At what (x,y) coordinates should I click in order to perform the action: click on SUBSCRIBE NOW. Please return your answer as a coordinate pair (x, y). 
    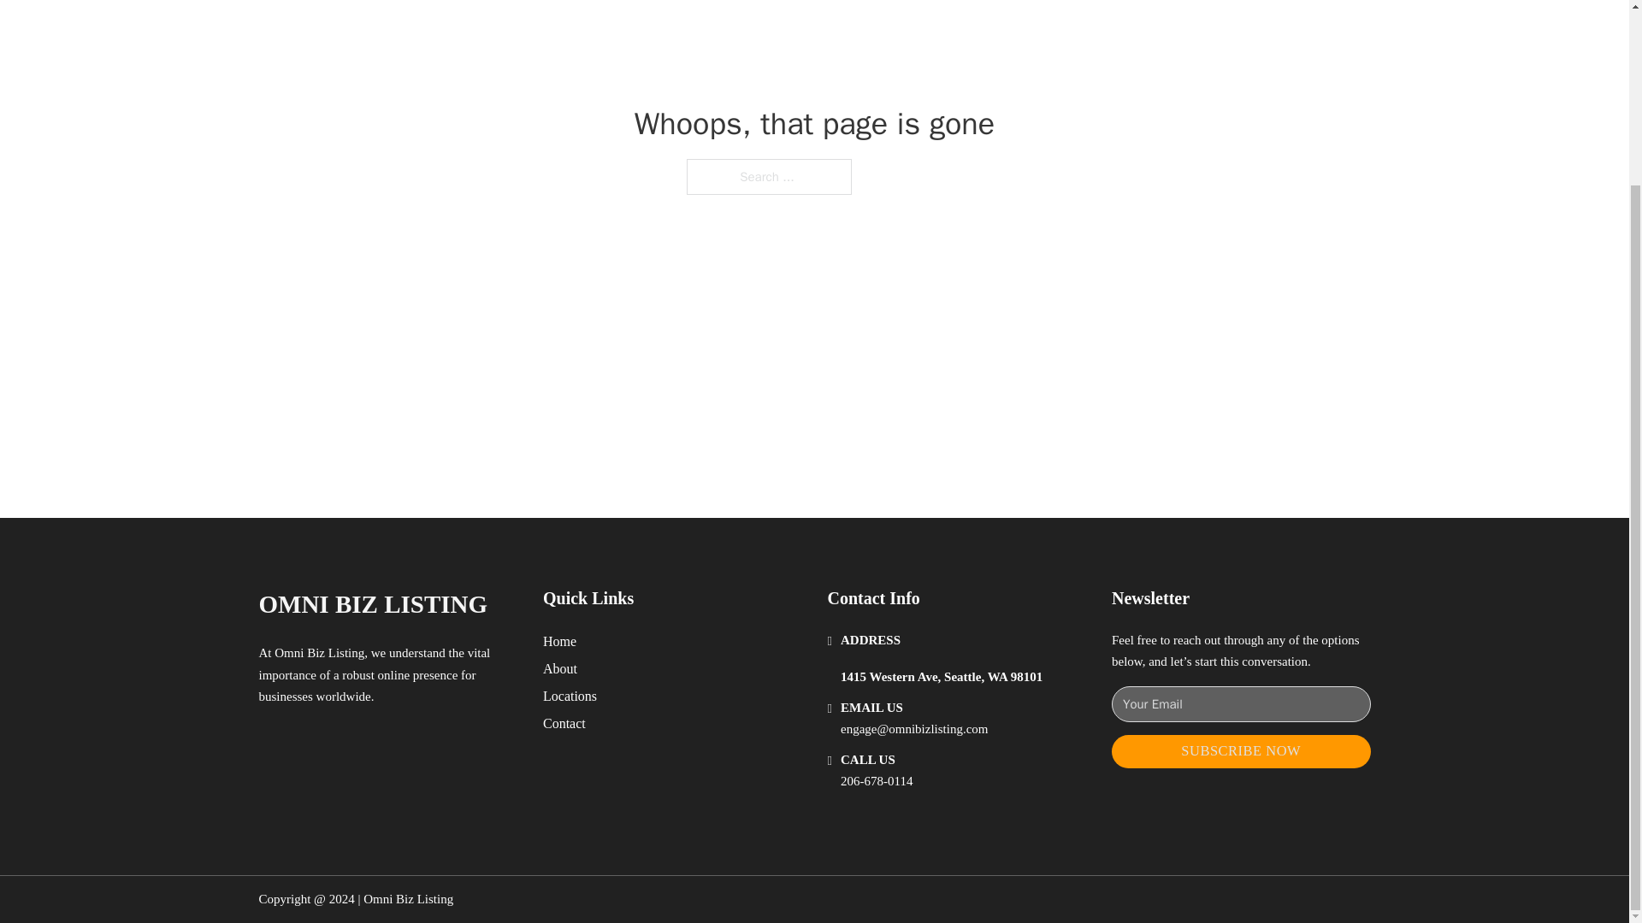
    Looking at the image, I should click on (1241, 750).